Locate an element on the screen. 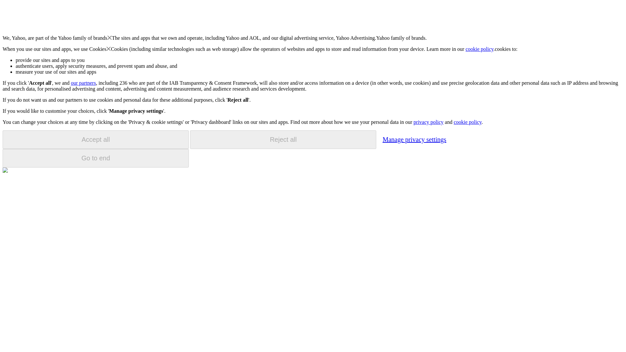  cookie policy is located at coordinates (467, 122).